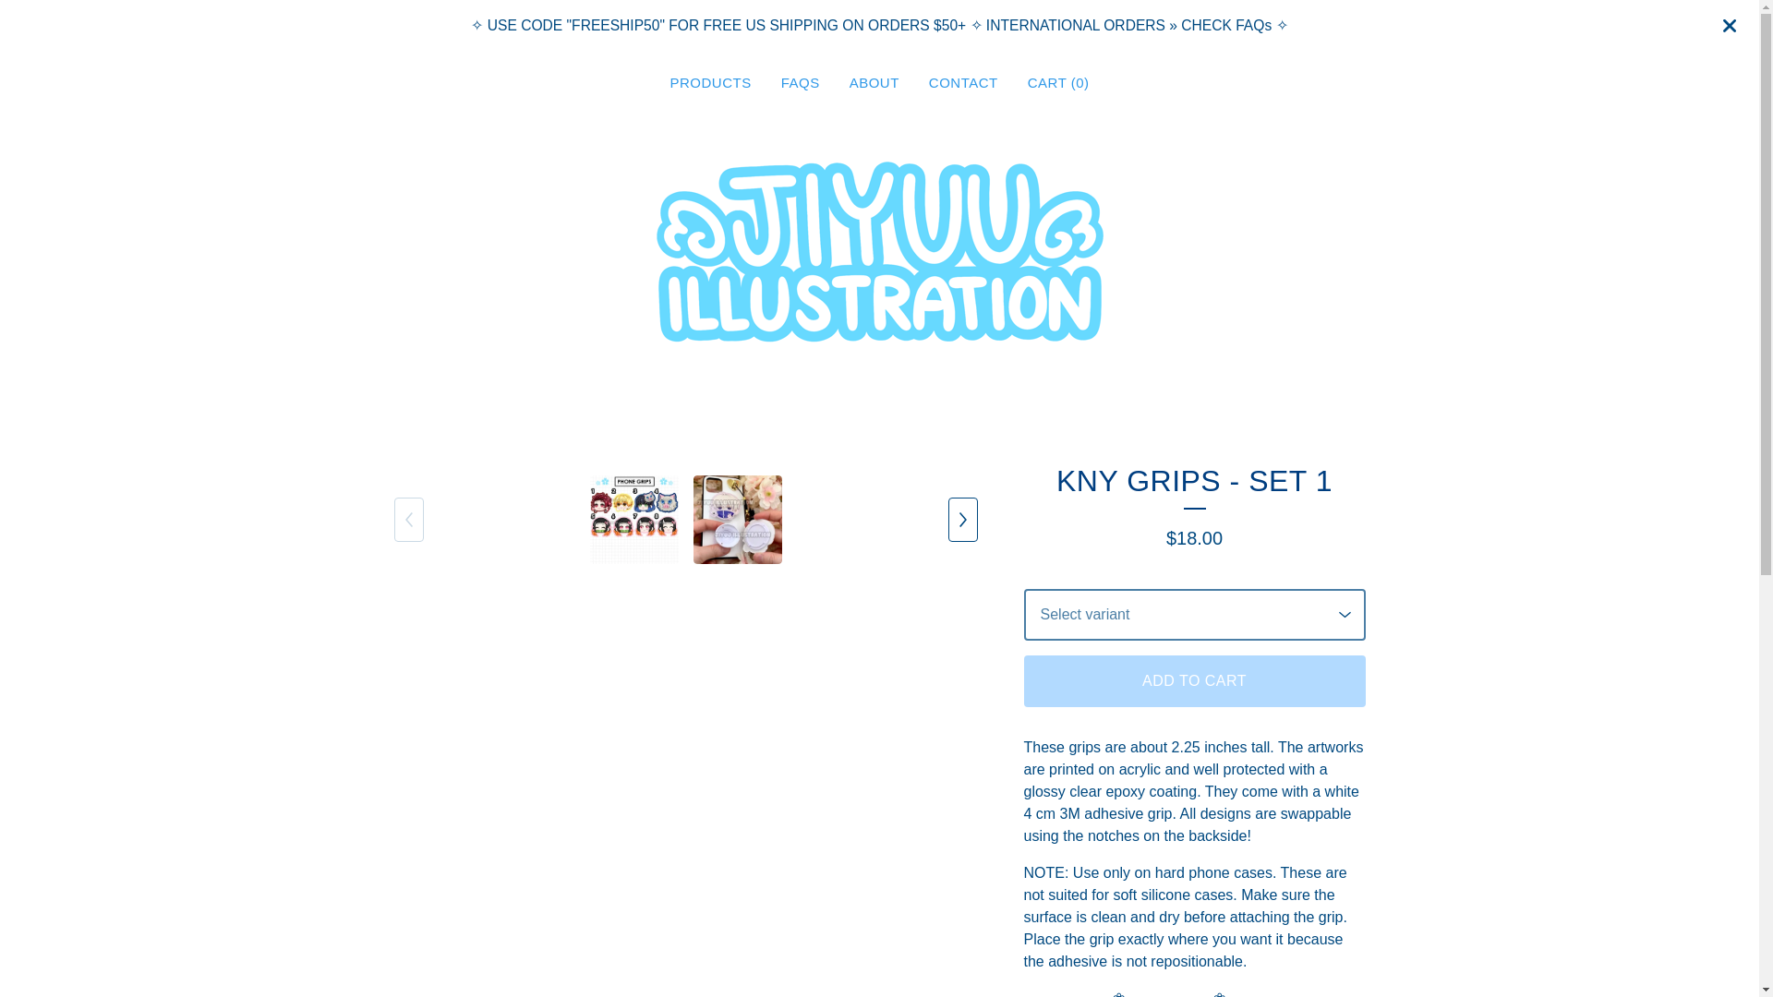 The height and width of the screenshot is (997, 1773). What do you see at coordinates (1193, 680) in the screenshot?
I see `ADD TO CART` at bounding box center [1193, 680].